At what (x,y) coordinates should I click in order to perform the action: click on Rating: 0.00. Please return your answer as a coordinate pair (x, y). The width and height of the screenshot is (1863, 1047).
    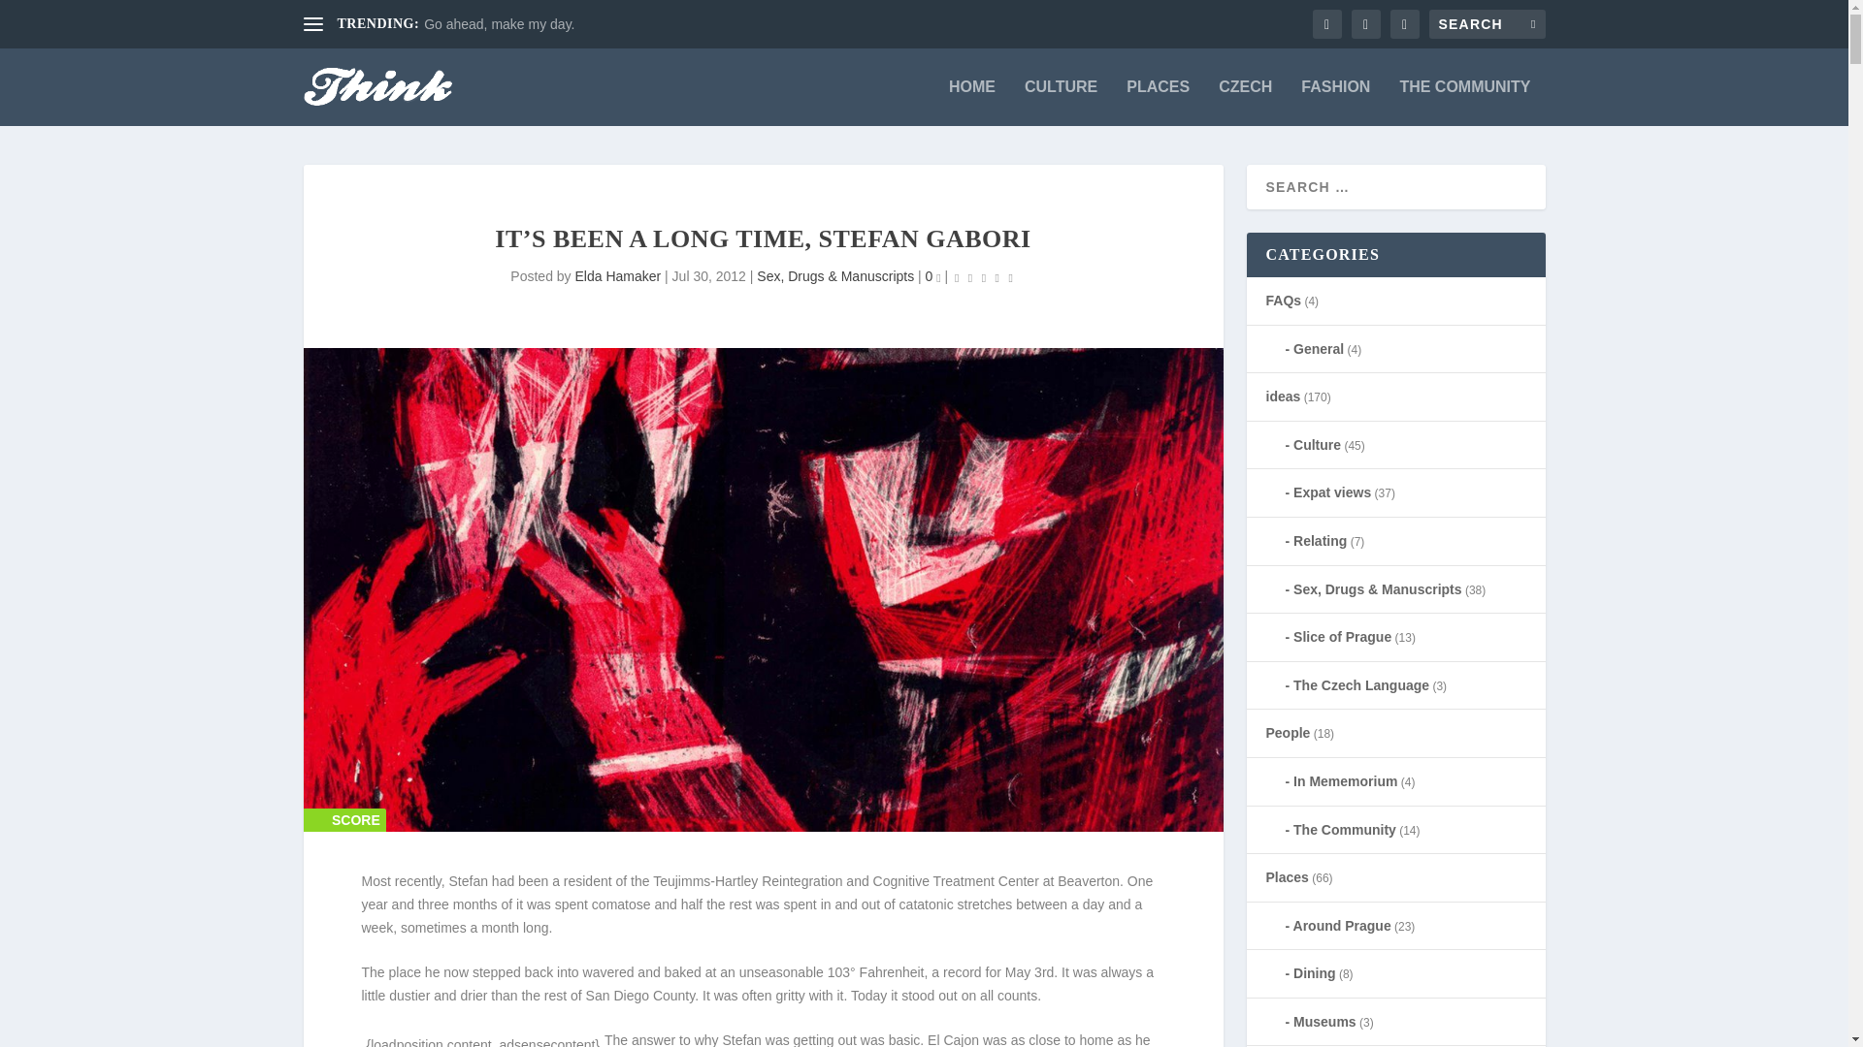
    Looking at the image, I should click on (984, 277).